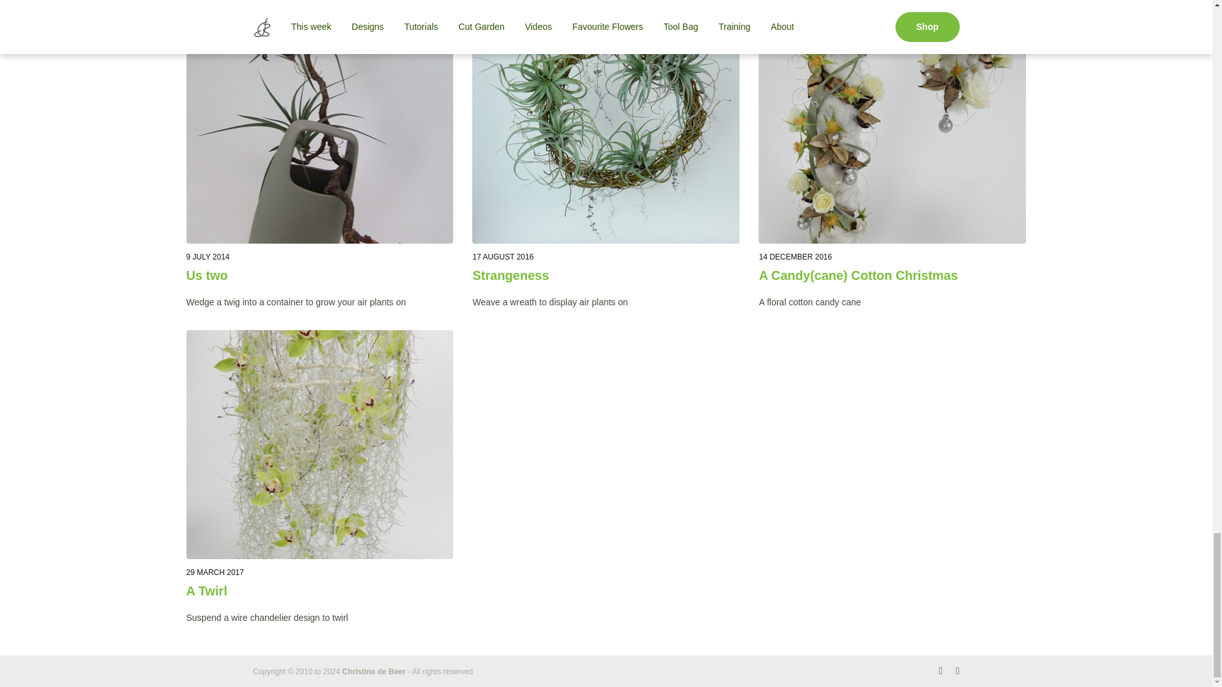 This screenshot has height=687, width=1222. What do you see at coordinates (320, 590) in the screenshot?
I see `A Twirl` at bounding box center [320, 590].